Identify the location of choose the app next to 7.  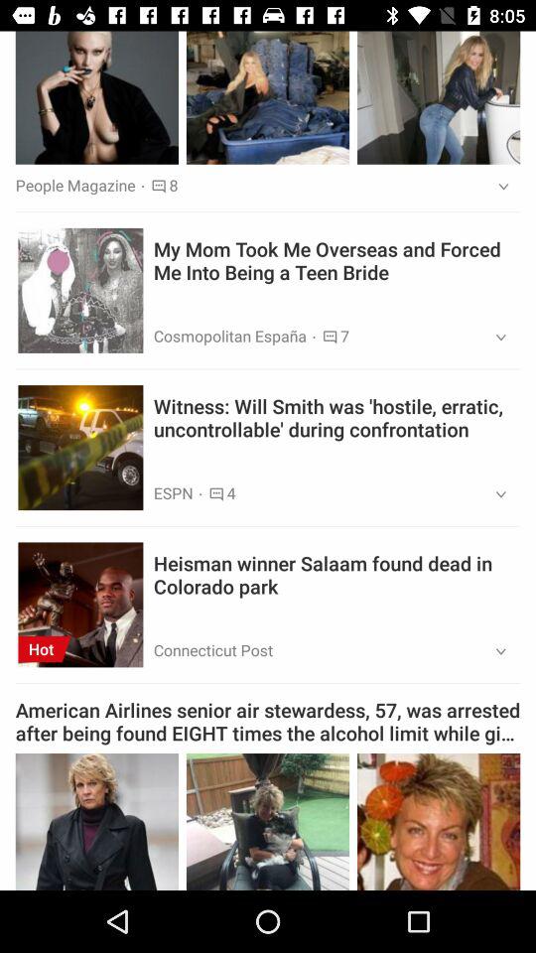
(494, 338).